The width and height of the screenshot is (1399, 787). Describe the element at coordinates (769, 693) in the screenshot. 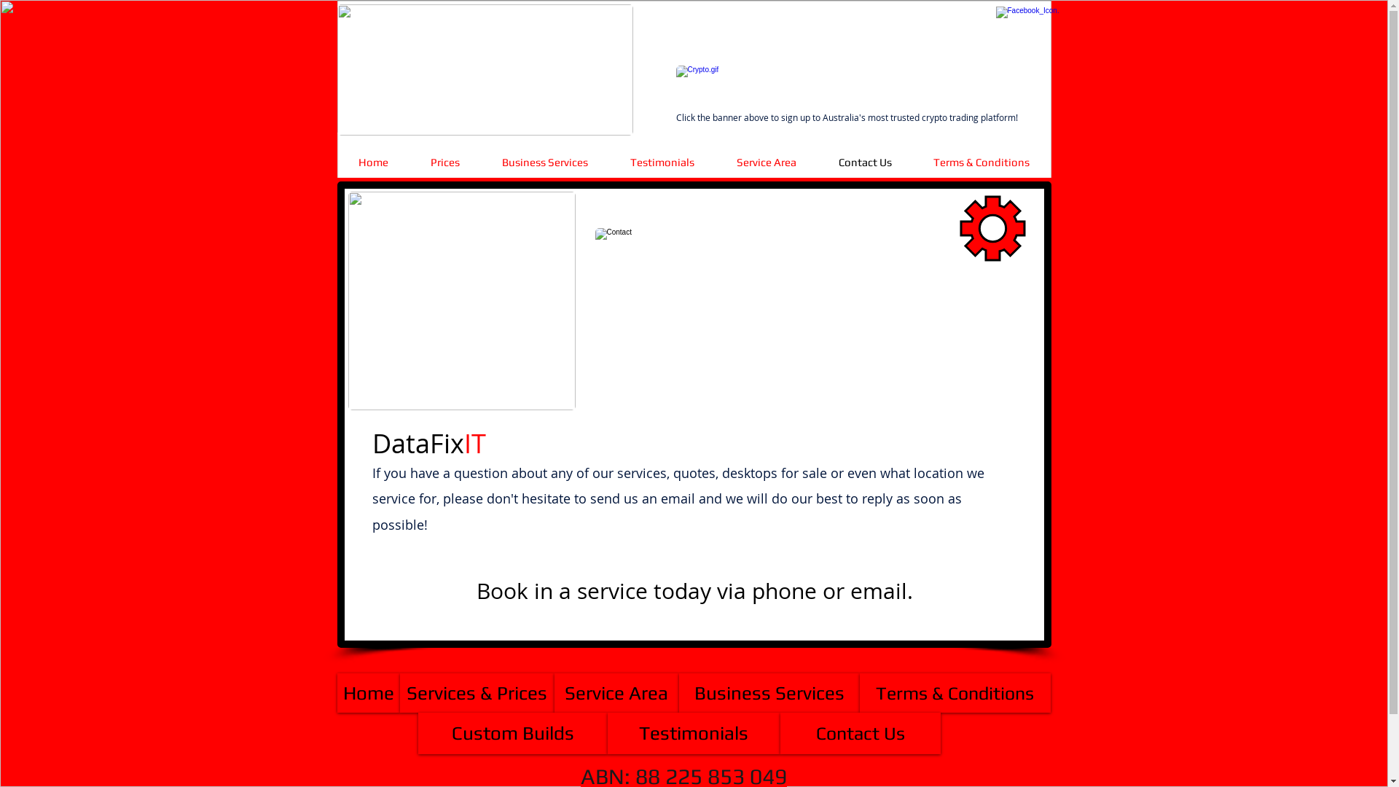

I see `Business Services` at that location.